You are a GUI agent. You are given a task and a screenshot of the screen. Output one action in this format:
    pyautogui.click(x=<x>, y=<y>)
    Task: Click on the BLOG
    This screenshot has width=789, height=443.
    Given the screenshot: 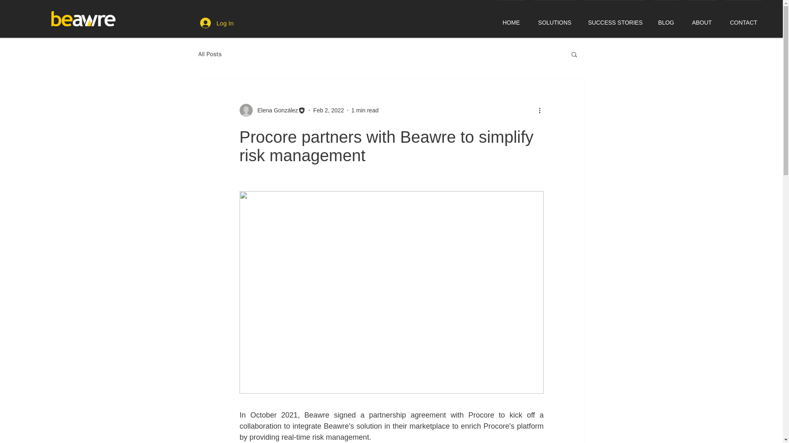 What is the action you would take?
    pyautogui.click(x=666, y=19)
    